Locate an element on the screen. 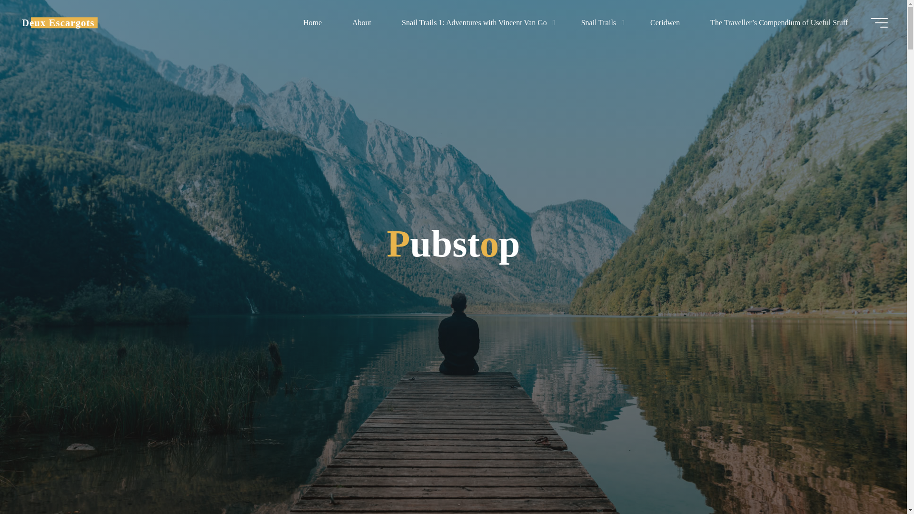  Home is located at coordinates (312, 22).